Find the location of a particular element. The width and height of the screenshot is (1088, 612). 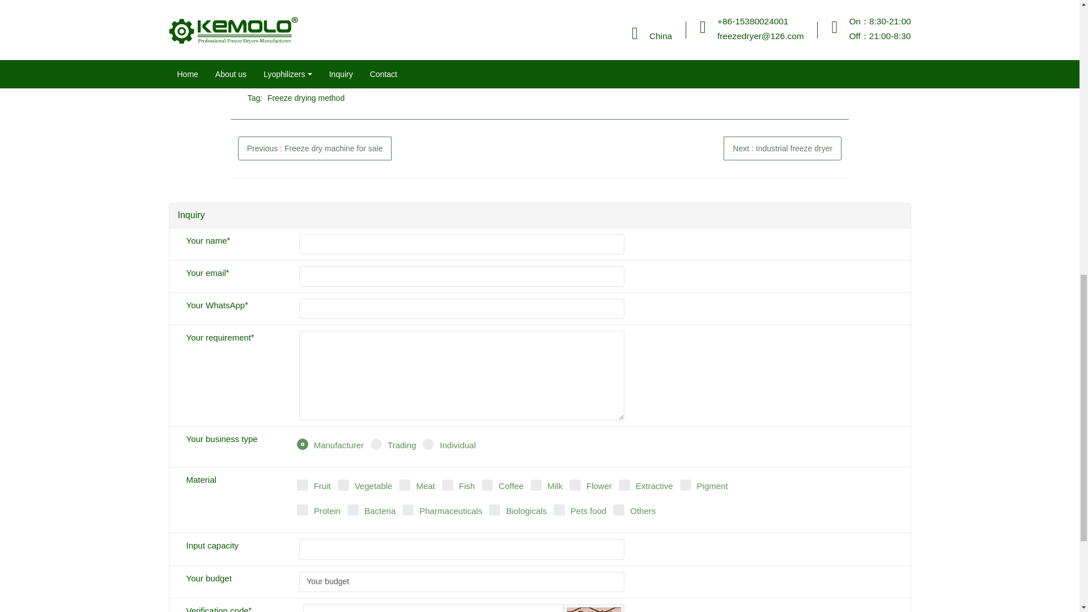

Freeze drying method is located at coordinates (305, 97).